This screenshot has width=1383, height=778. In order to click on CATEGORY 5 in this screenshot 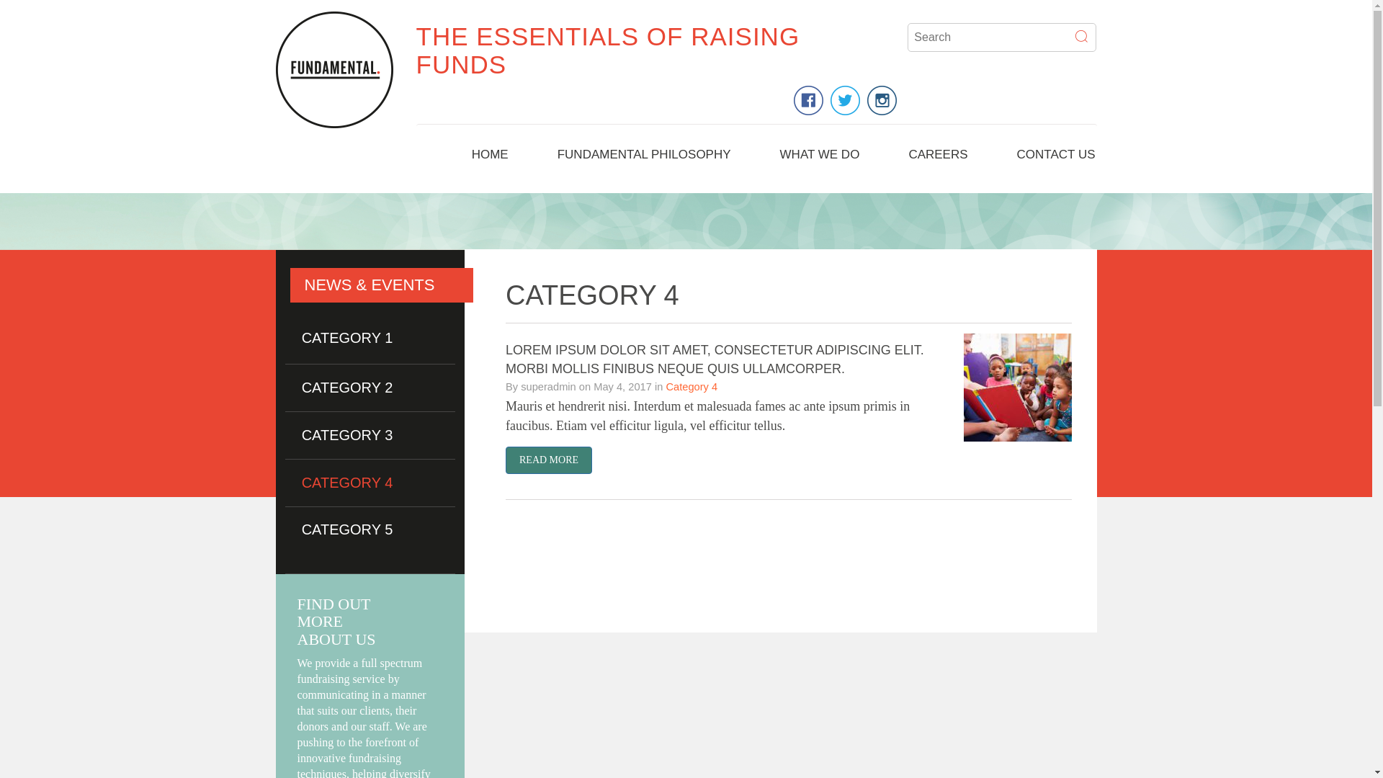, I will do `click(347, 529)`.